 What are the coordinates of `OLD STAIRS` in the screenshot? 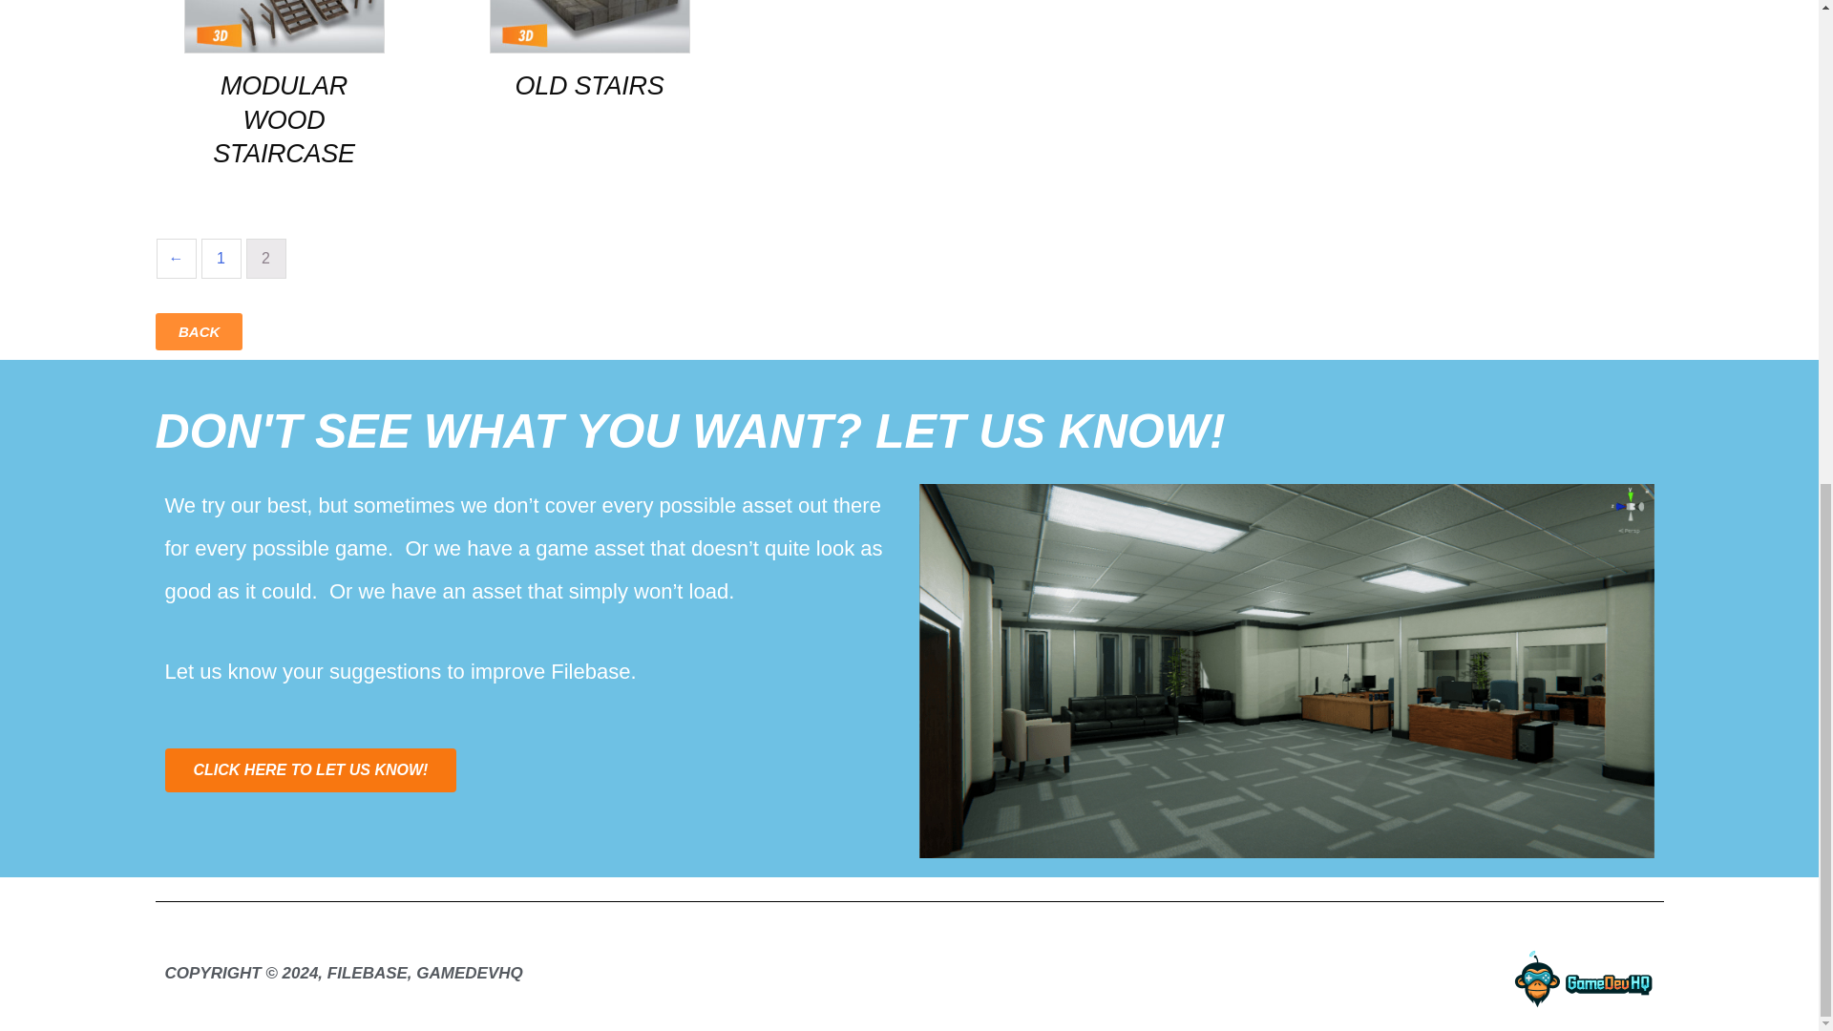 It's located at (588, 86).